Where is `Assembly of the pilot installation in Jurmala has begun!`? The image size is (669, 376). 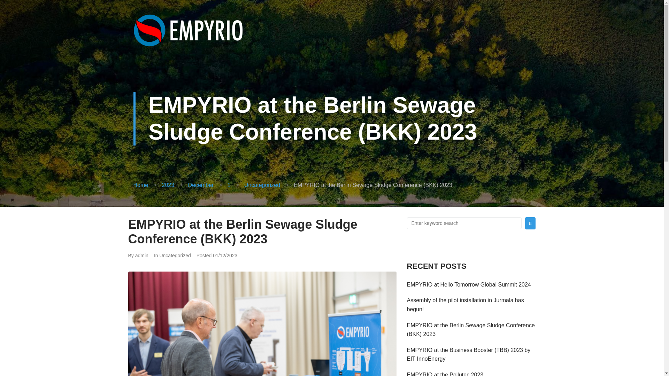 Assembly of the pilot installation in Jurmala has begun! is located at coordinates (465, 305).